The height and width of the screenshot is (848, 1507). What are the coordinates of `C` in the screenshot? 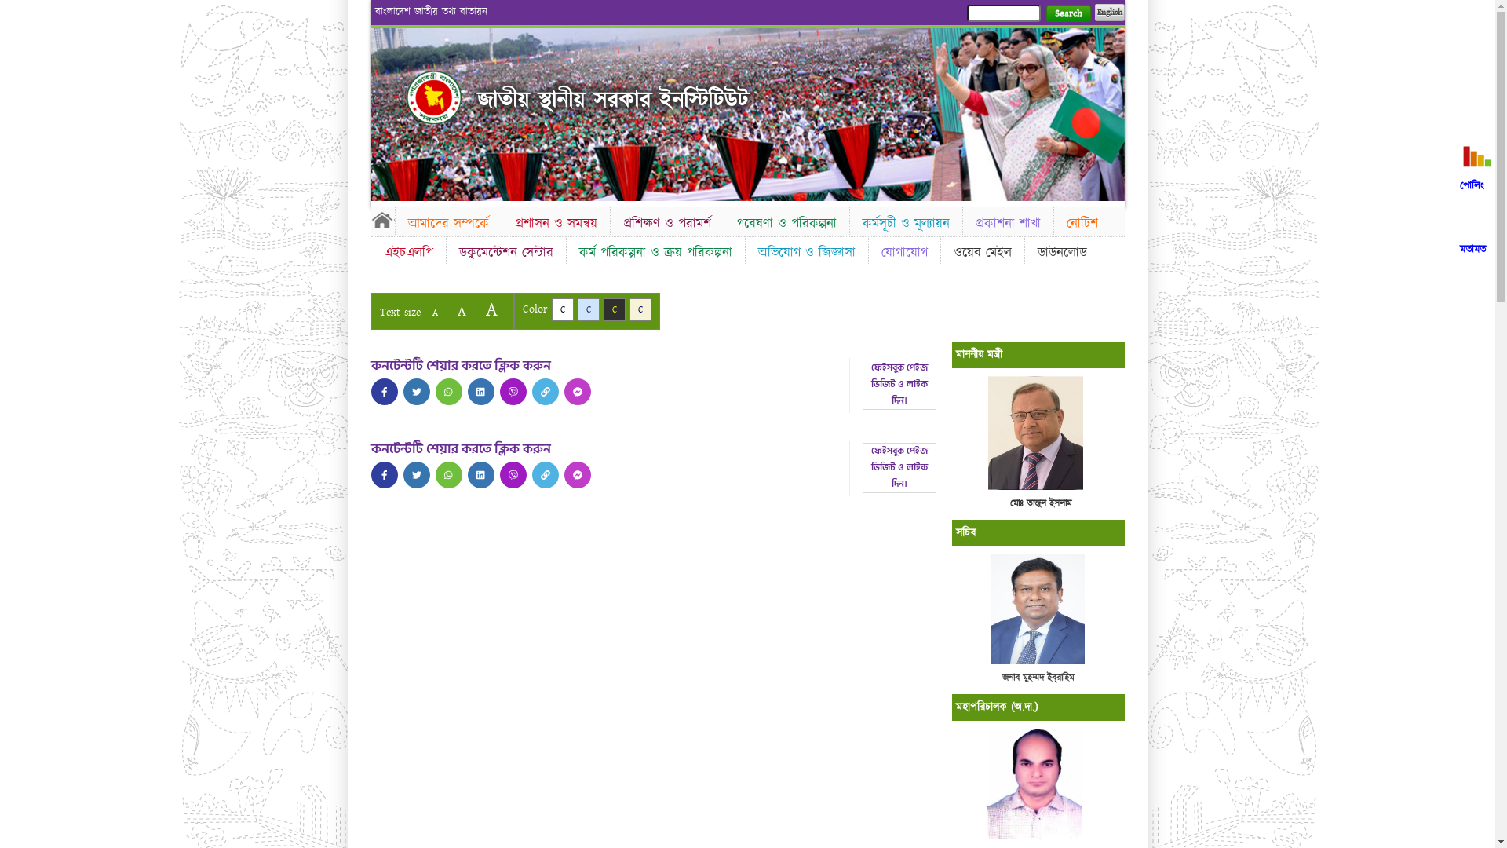 It's located at (589, 309).